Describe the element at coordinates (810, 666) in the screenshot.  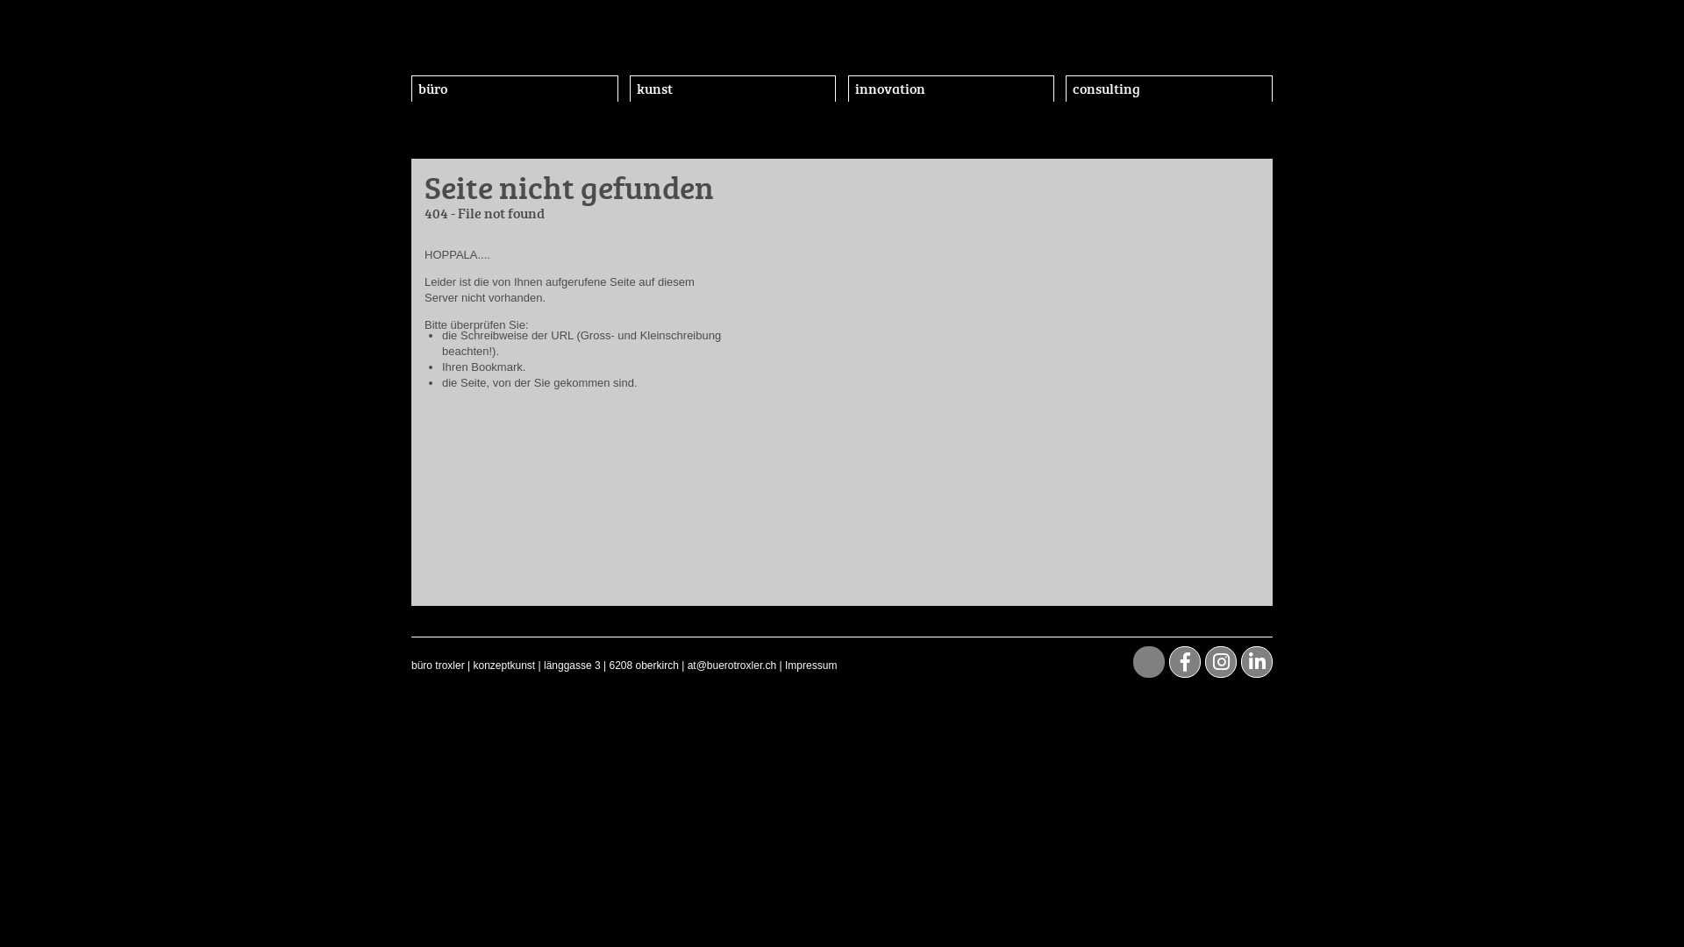
I see `Impressum` at that location.